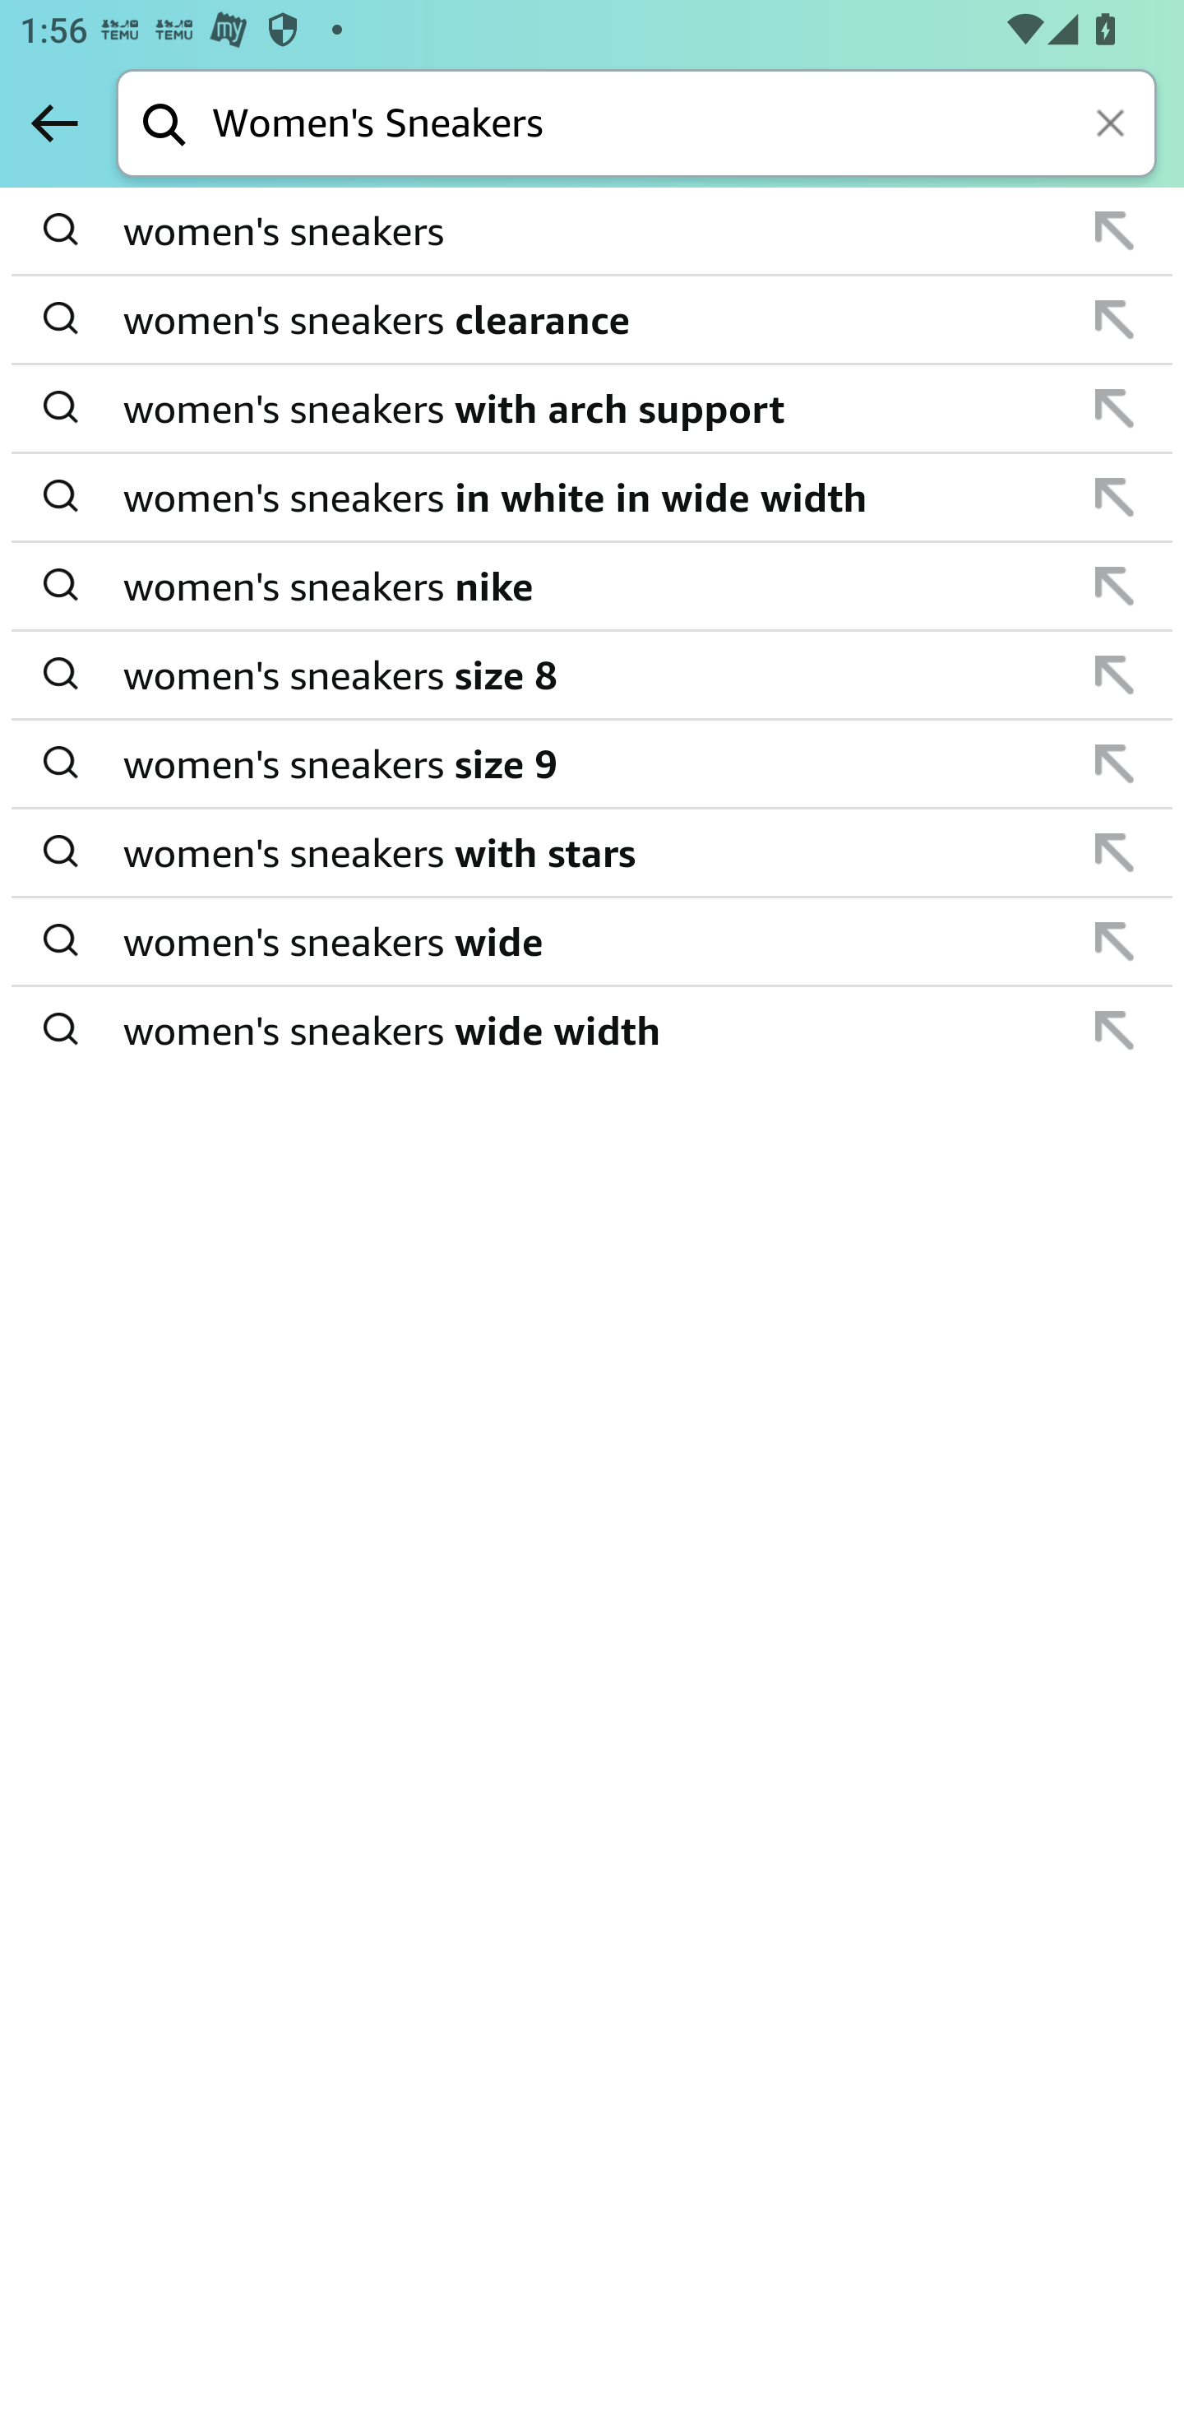 The image size is (1184, 2435). Describe the element at coordinates (592, 942) in the screenshot. I see `append suggestion women's sneakers wide` at that location.